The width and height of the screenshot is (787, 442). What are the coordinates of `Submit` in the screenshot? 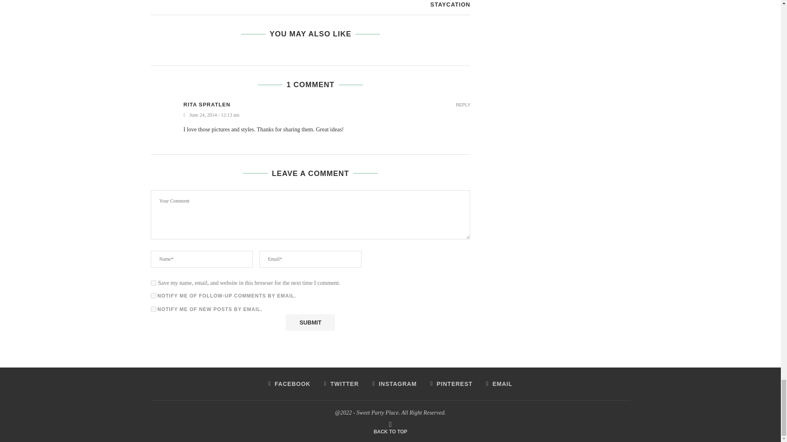 It's located at (310, 322).